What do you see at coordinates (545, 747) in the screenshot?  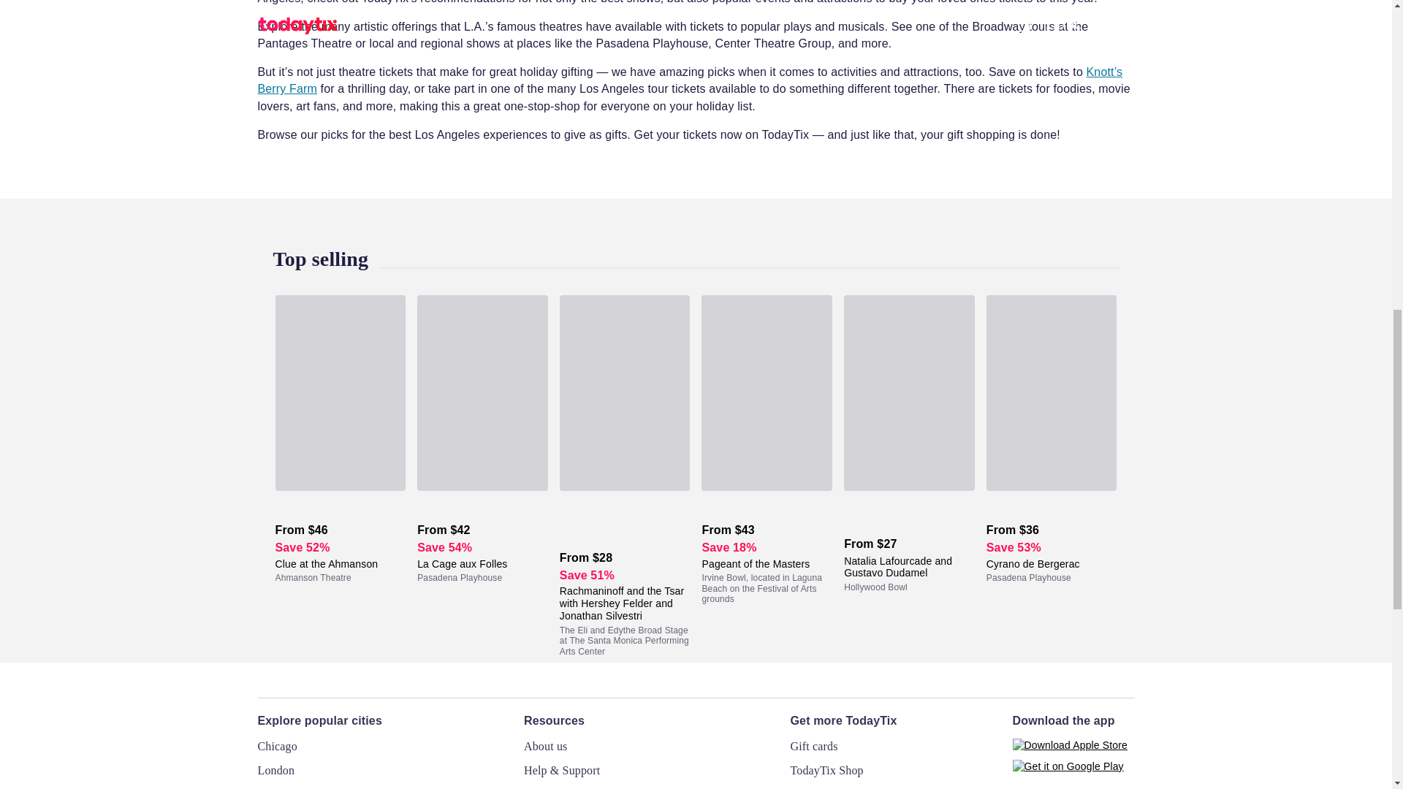 I see `About us` at bounding box center [545, 747].